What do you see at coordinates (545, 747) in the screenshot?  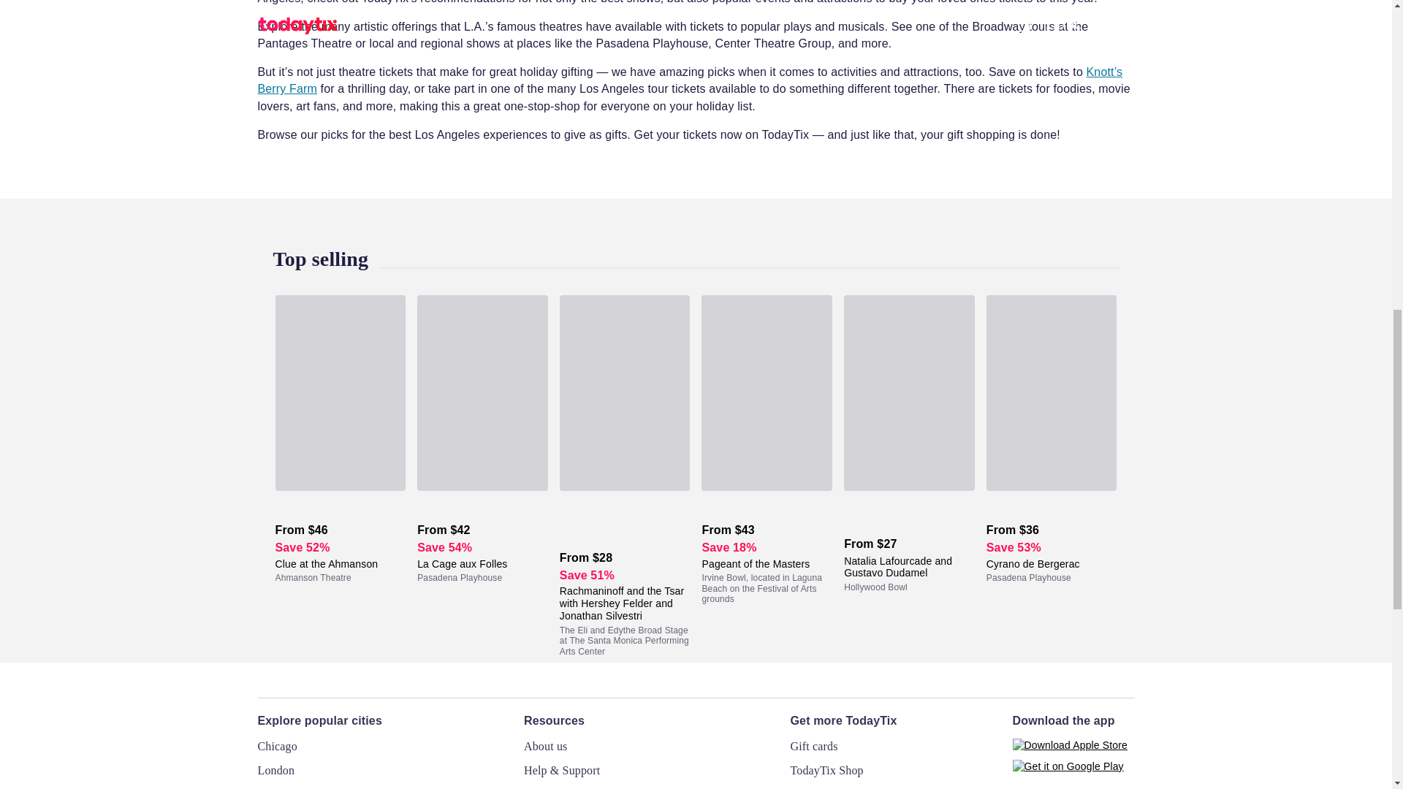 I see `About us` at bounding box center [545, 747].